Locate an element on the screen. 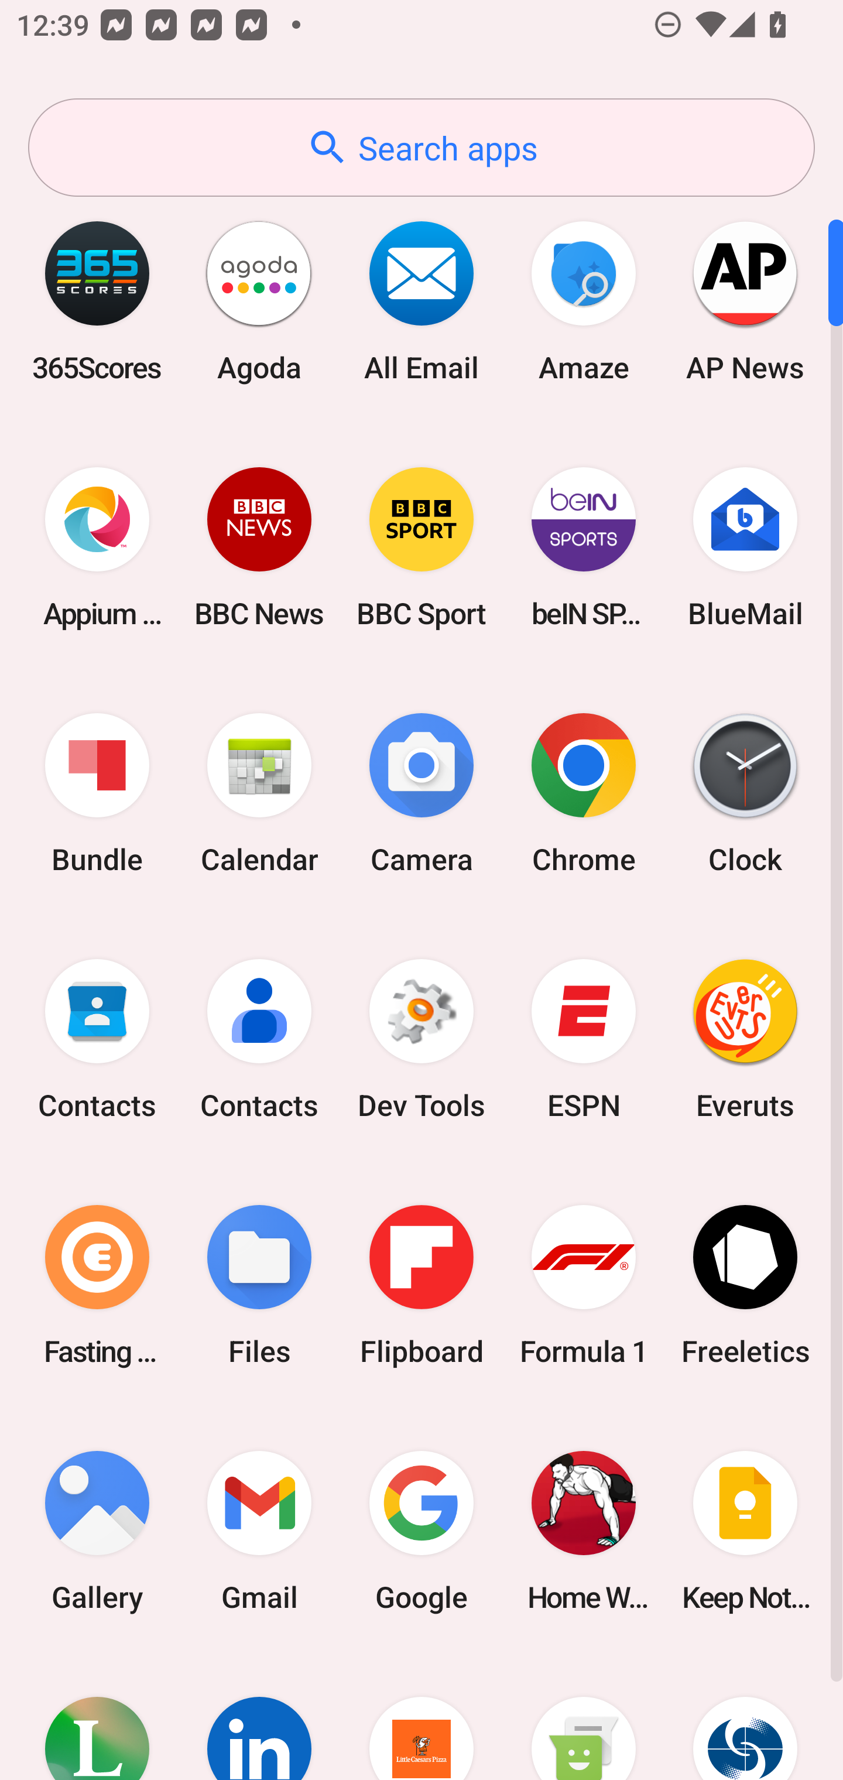 This screenshot has height=1780, width=843. Contacts is located at coordinates (259, 1039).